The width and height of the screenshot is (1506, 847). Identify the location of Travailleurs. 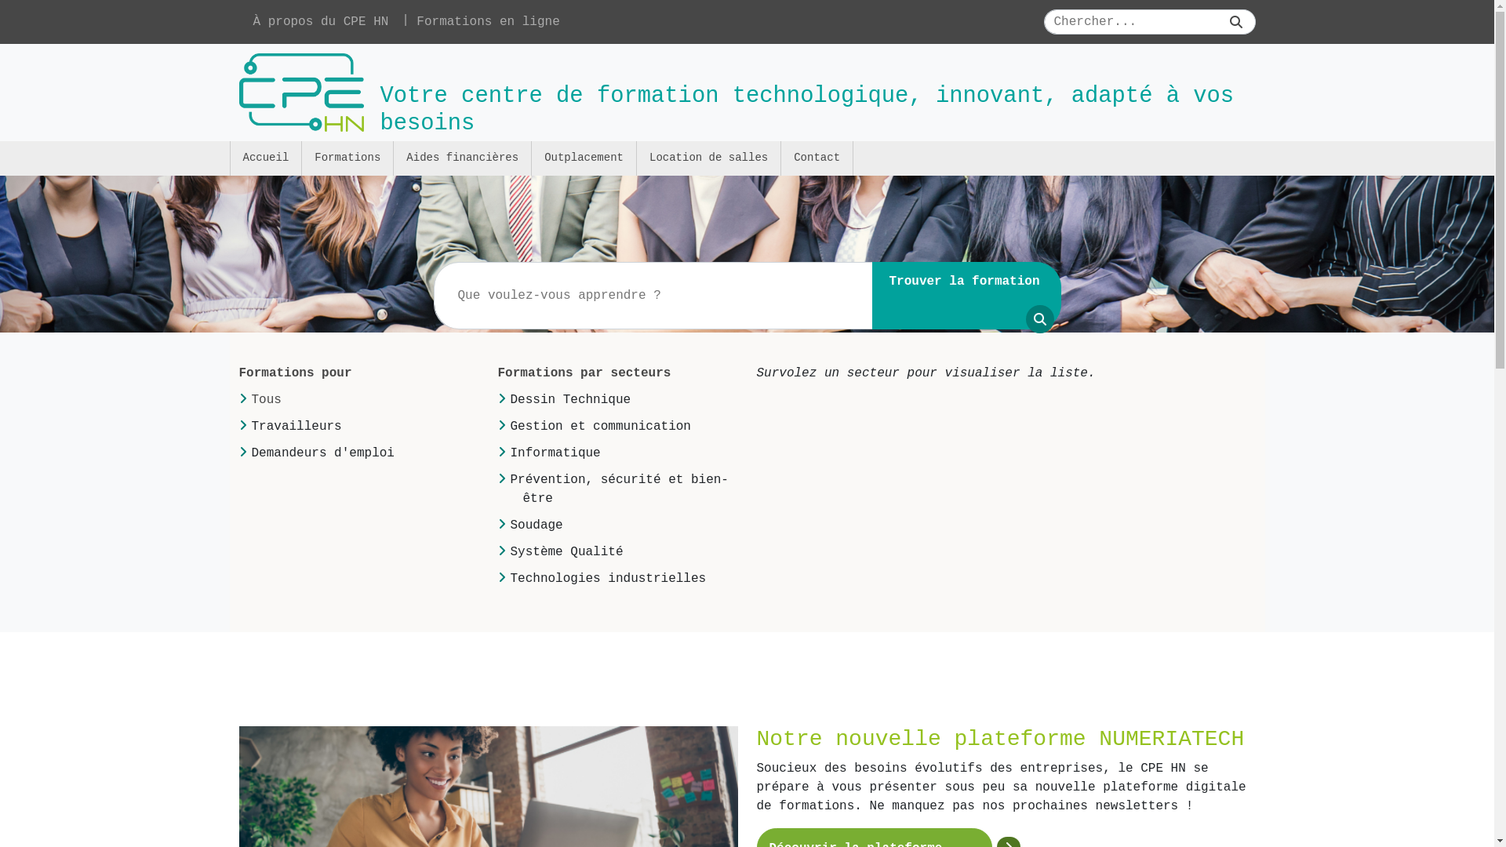
(296, 427).